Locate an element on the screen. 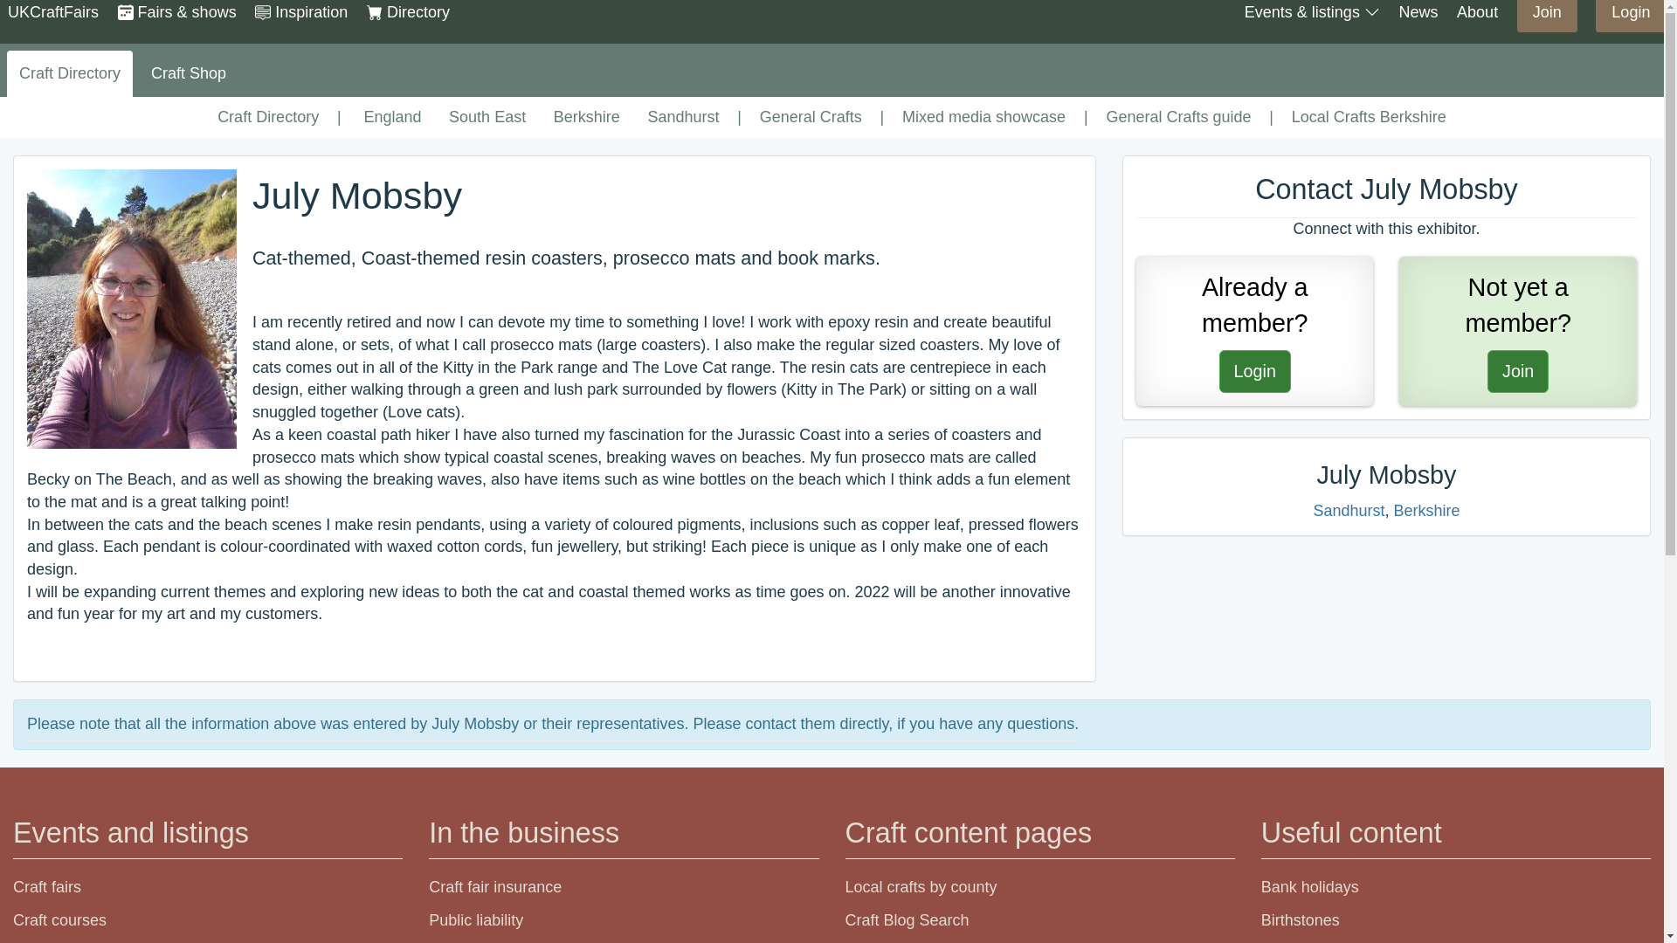 This screenshot has height=943, width=1677. Berkshire is located at coordinates (189, 74).